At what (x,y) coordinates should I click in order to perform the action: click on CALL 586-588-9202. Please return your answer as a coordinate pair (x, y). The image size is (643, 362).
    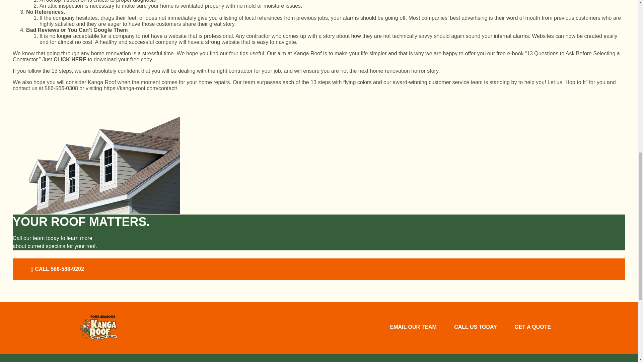
    Looking at the image, I should click on (56, 269).